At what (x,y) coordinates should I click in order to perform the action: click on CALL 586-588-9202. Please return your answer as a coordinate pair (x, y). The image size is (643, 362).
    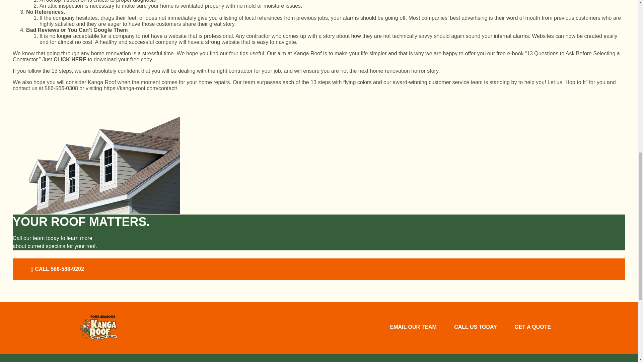
    Looking at the image, I should click on (56, 269).